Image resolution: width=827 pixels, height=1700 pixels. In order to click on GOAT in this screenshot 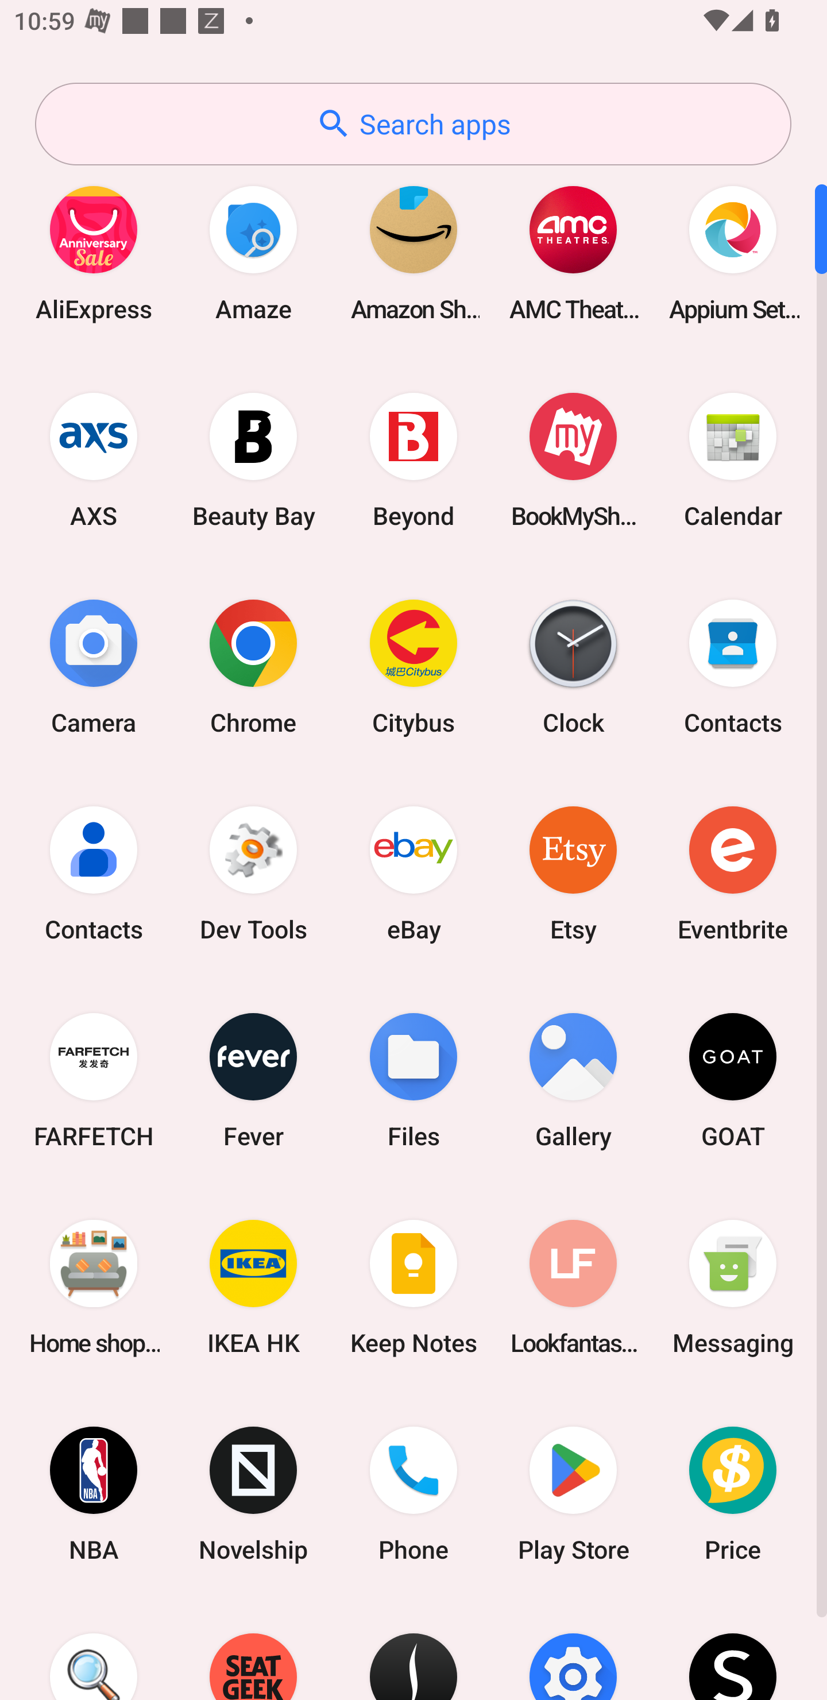, I will do `click(733, 1080)`.